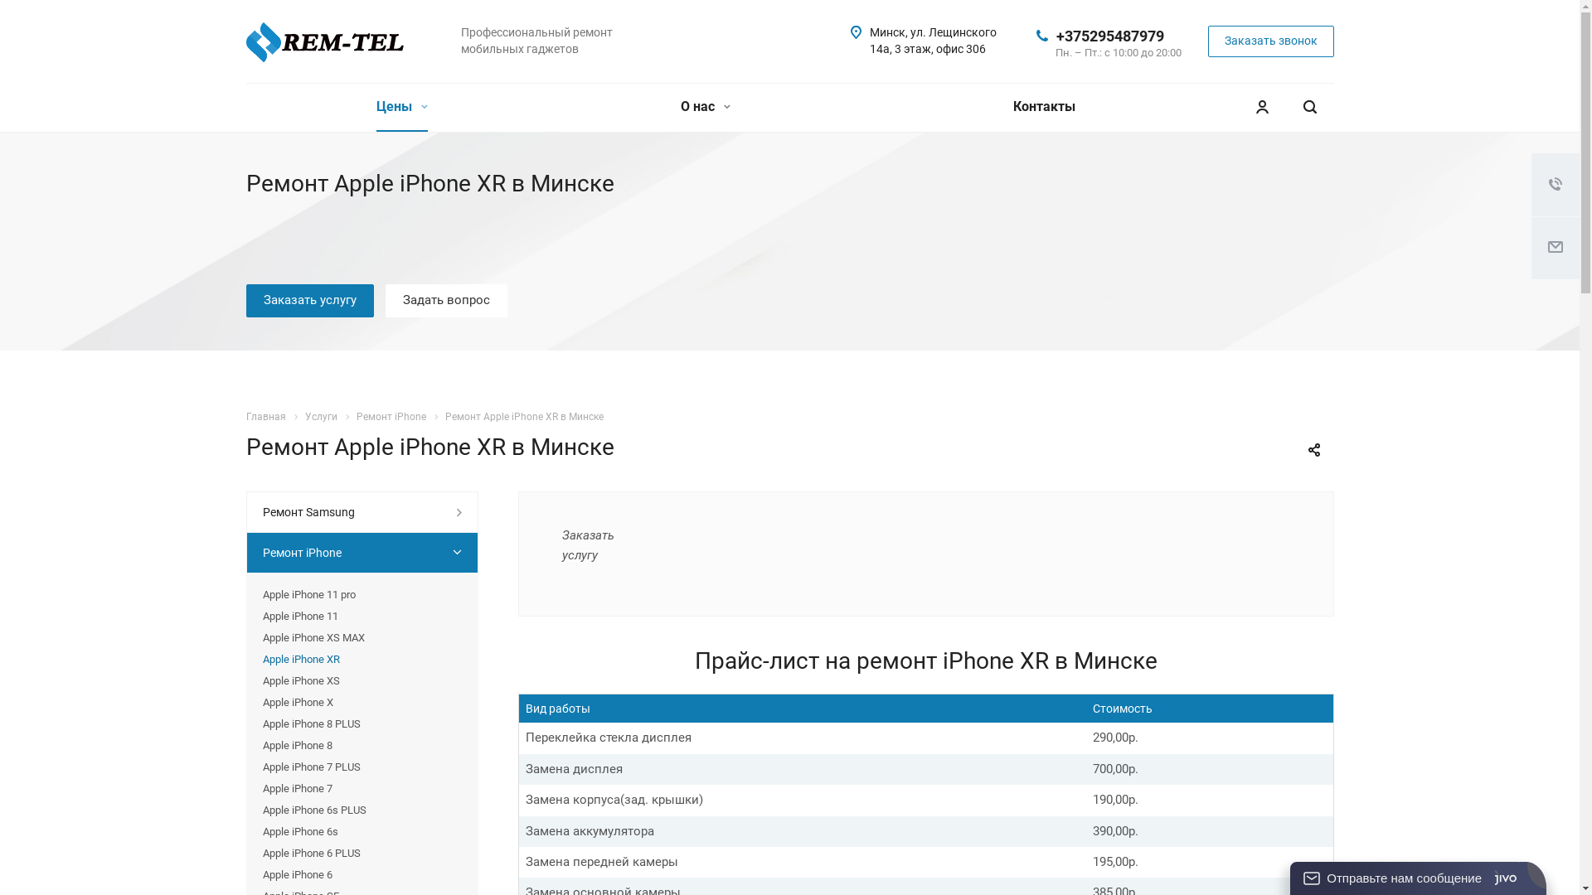 This screenshot has width=1592, height=895. Describe the element at coordinates (1110, 35) in the screenshot. I see `+375295487979` at that location.